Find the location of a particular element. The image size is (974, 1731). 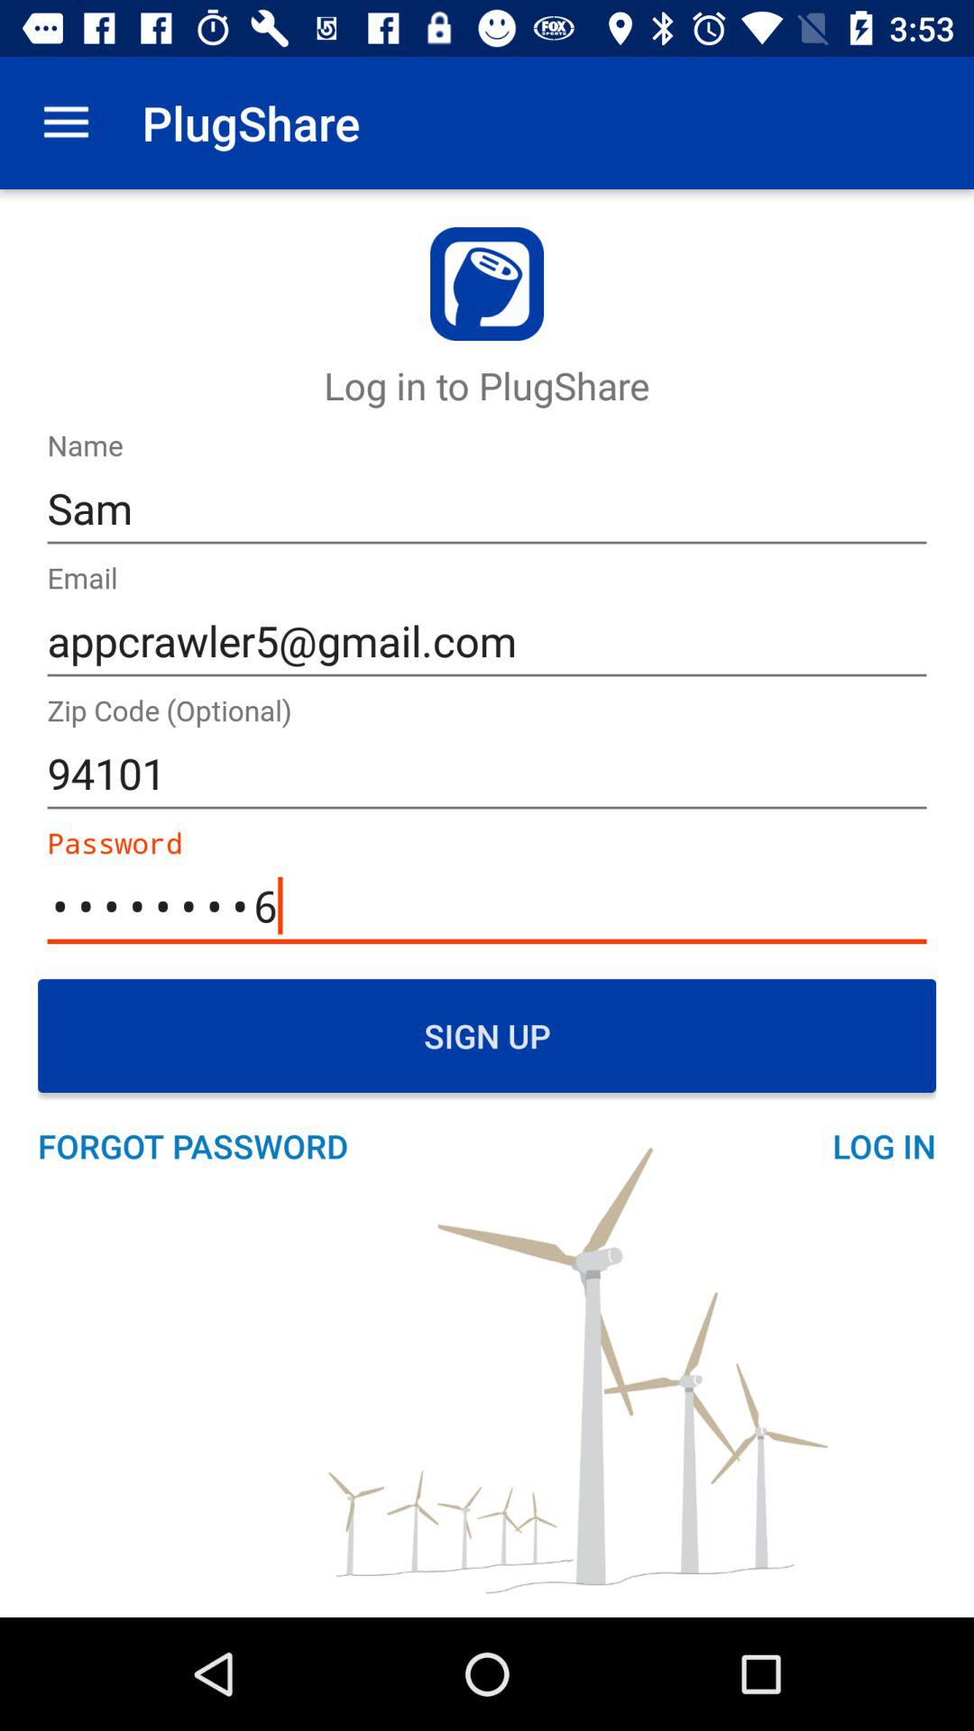

open item below sam icon is located at coordinates (487, 642).